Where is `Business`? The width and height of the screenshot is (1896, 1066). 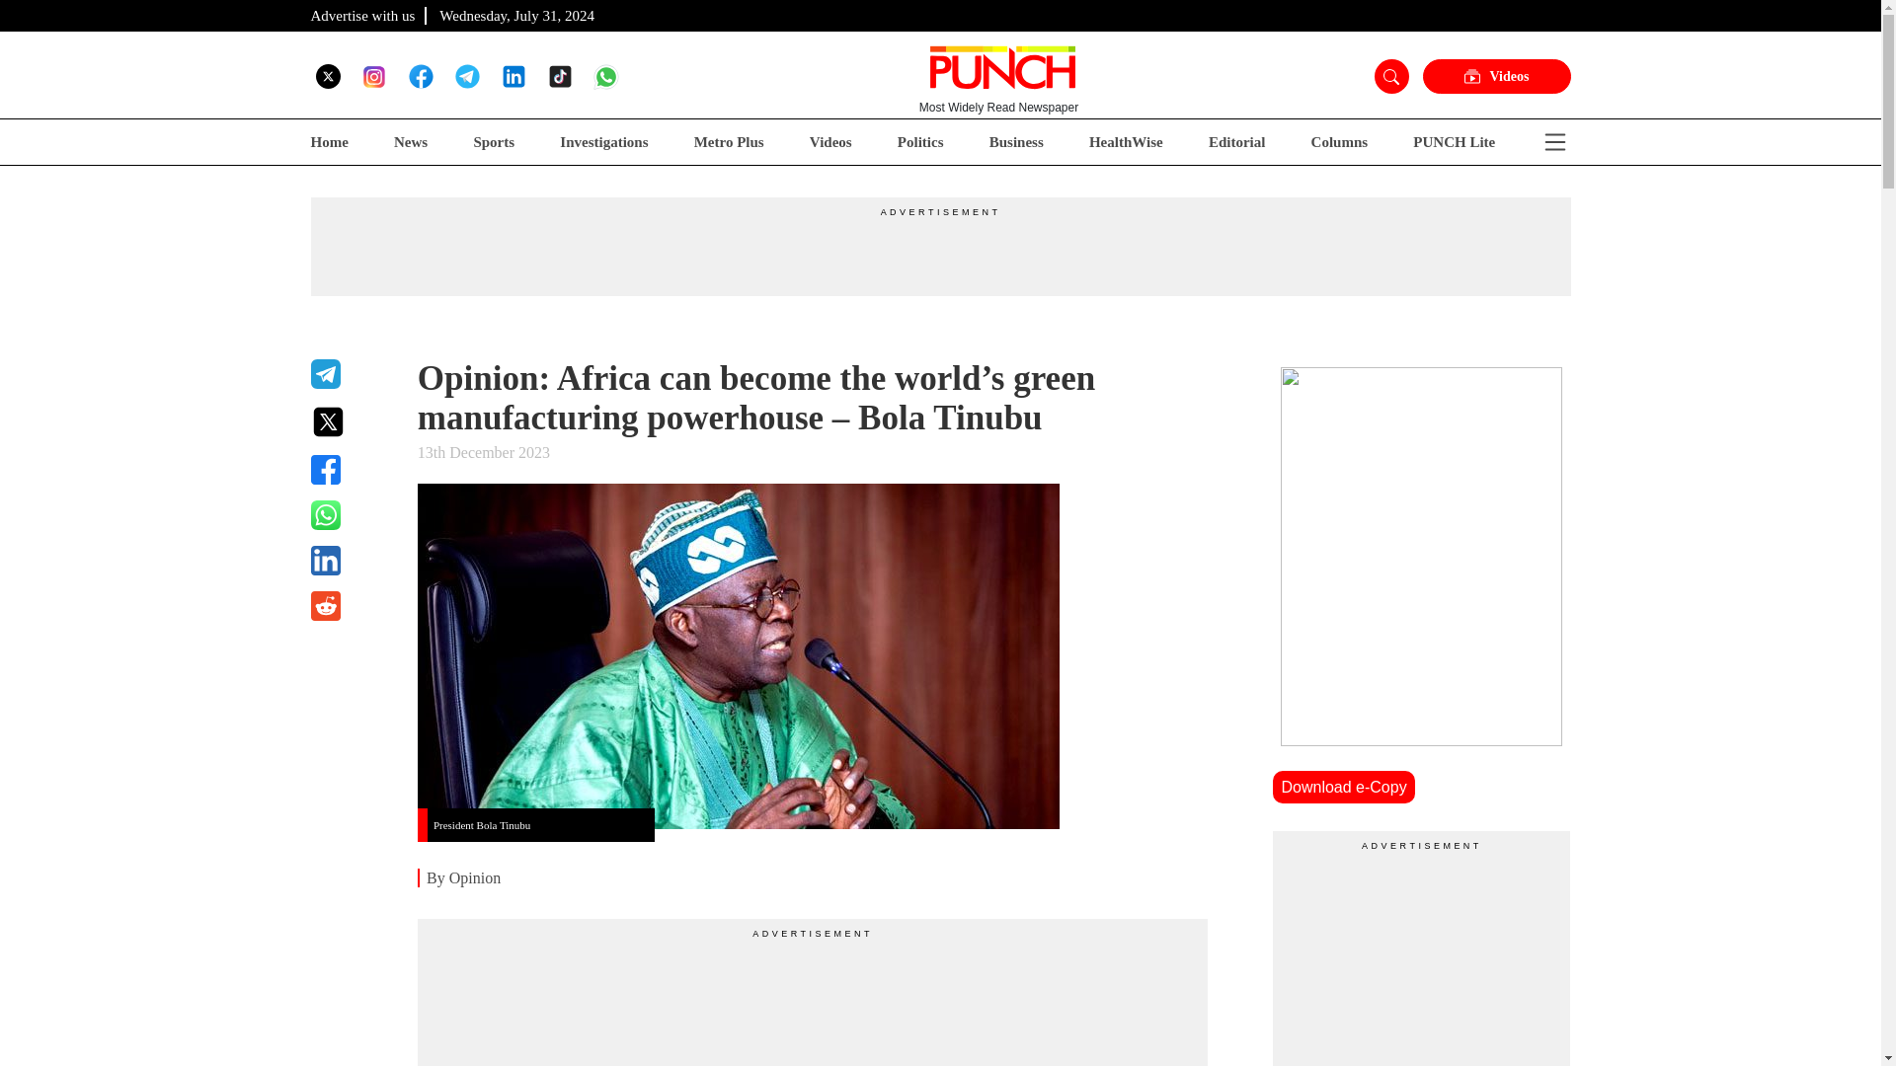 Business is located at coordinates (1017, 142).